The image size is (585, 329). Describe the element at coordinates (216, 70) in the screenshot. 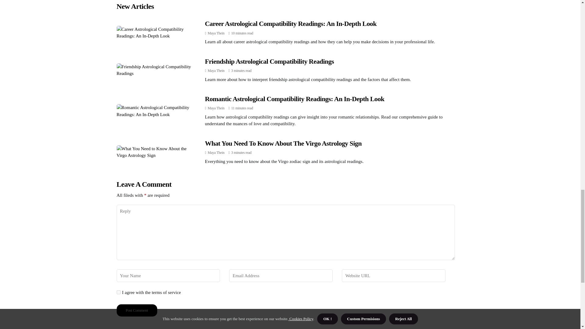

I see `Posts by Maya Thein` at that location.